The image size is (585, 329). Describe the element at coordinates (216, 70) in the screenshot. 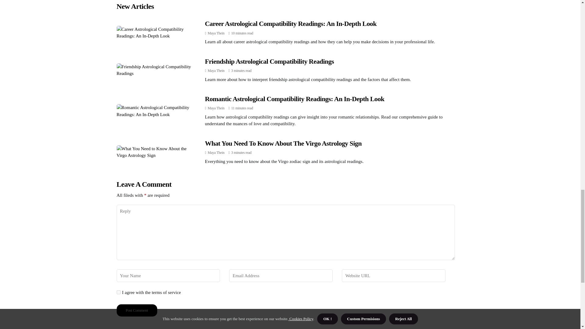

I see `Posts by Maya Thein` at that location.